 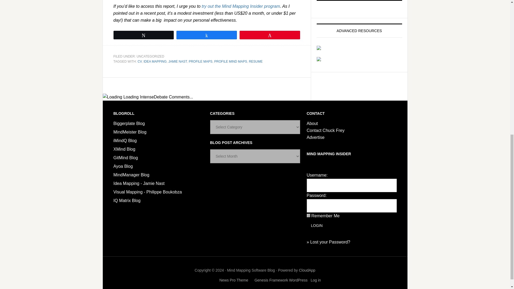 What do you see at coordinates (201, 61) in the screenshot?
I see `PROFILE MAPS` at bounding box center [201, 61].